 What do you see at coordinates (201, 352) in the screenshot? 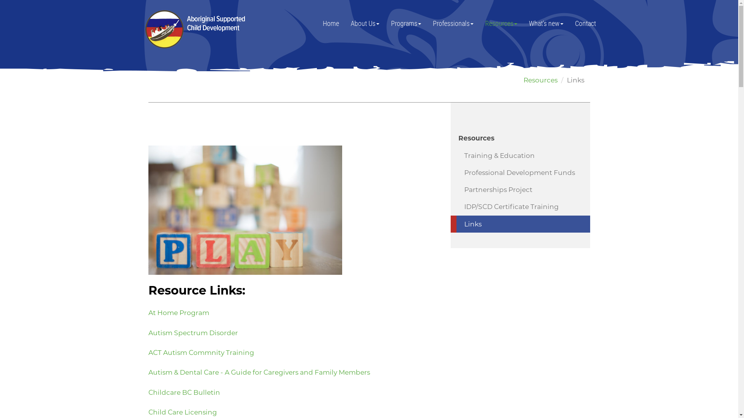
I see `ACT Autism Commnity Training ` at bounding box center [201, 352].